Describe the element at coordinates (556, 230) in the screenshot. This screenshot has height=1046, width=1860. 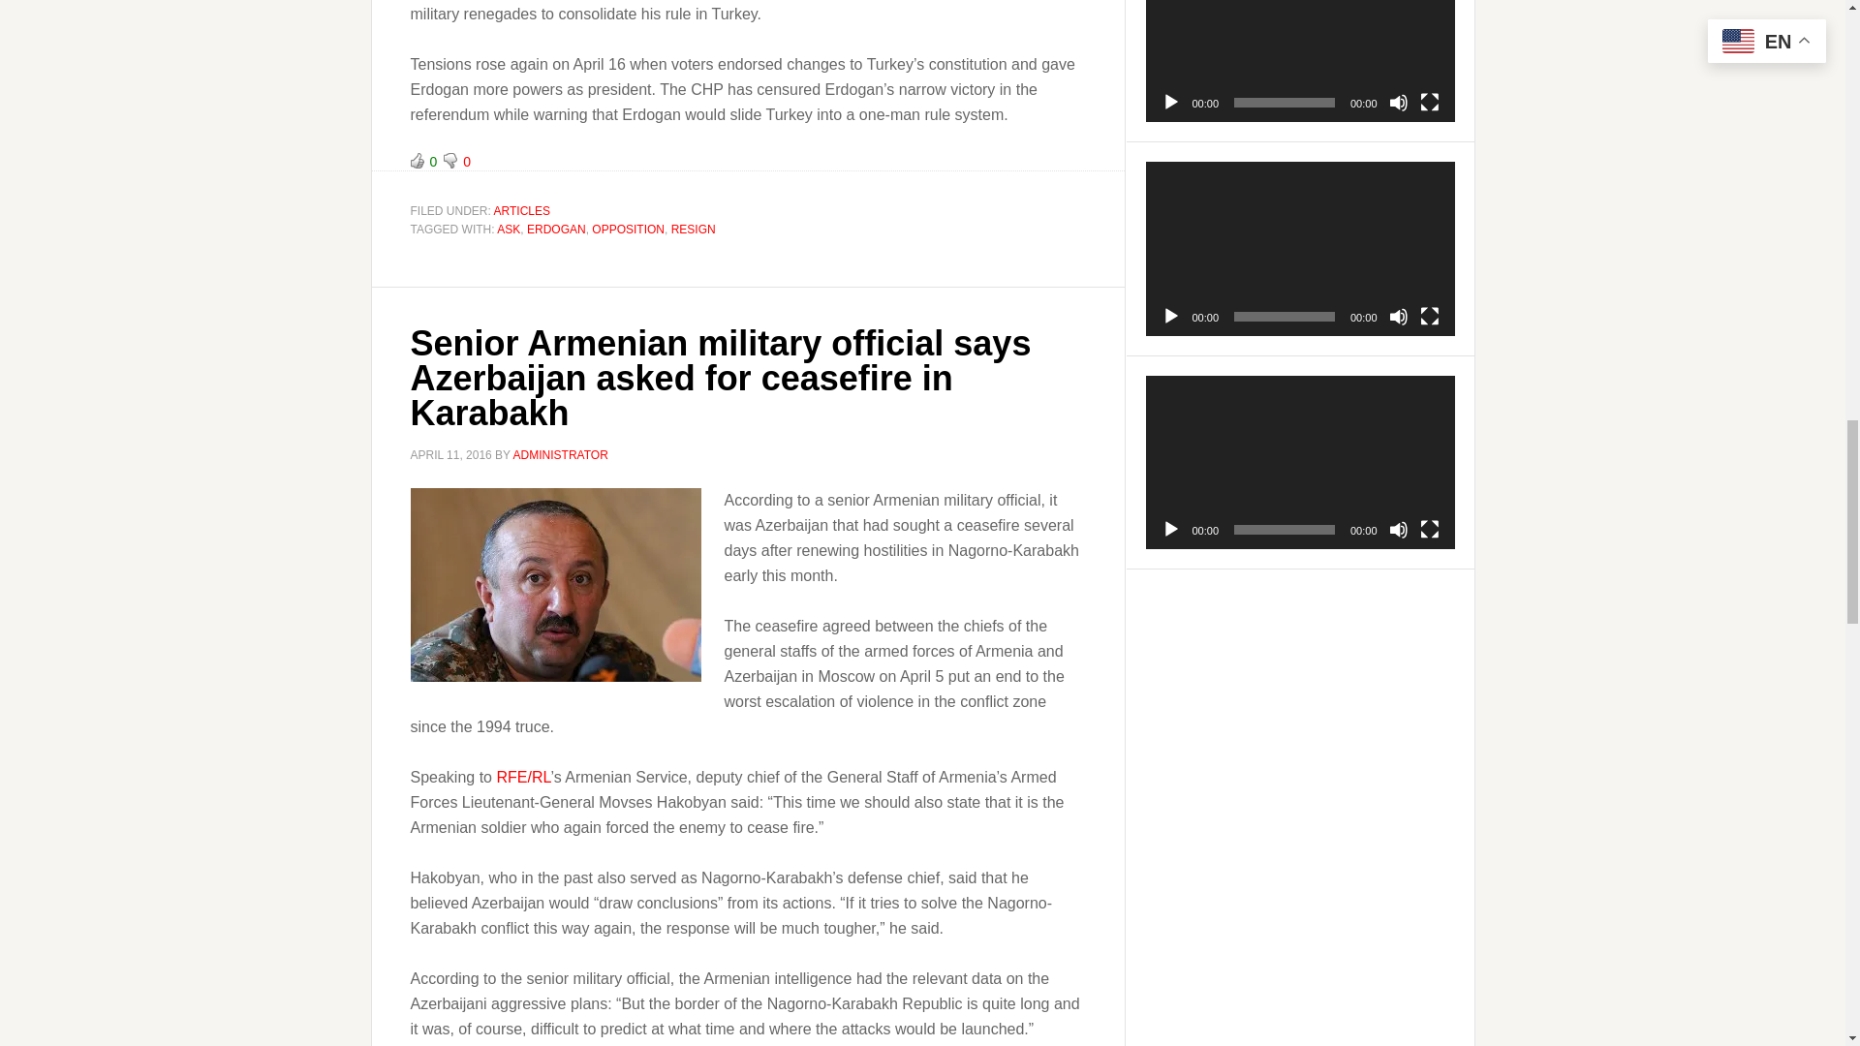
I see `ERDOGAN` at that location.